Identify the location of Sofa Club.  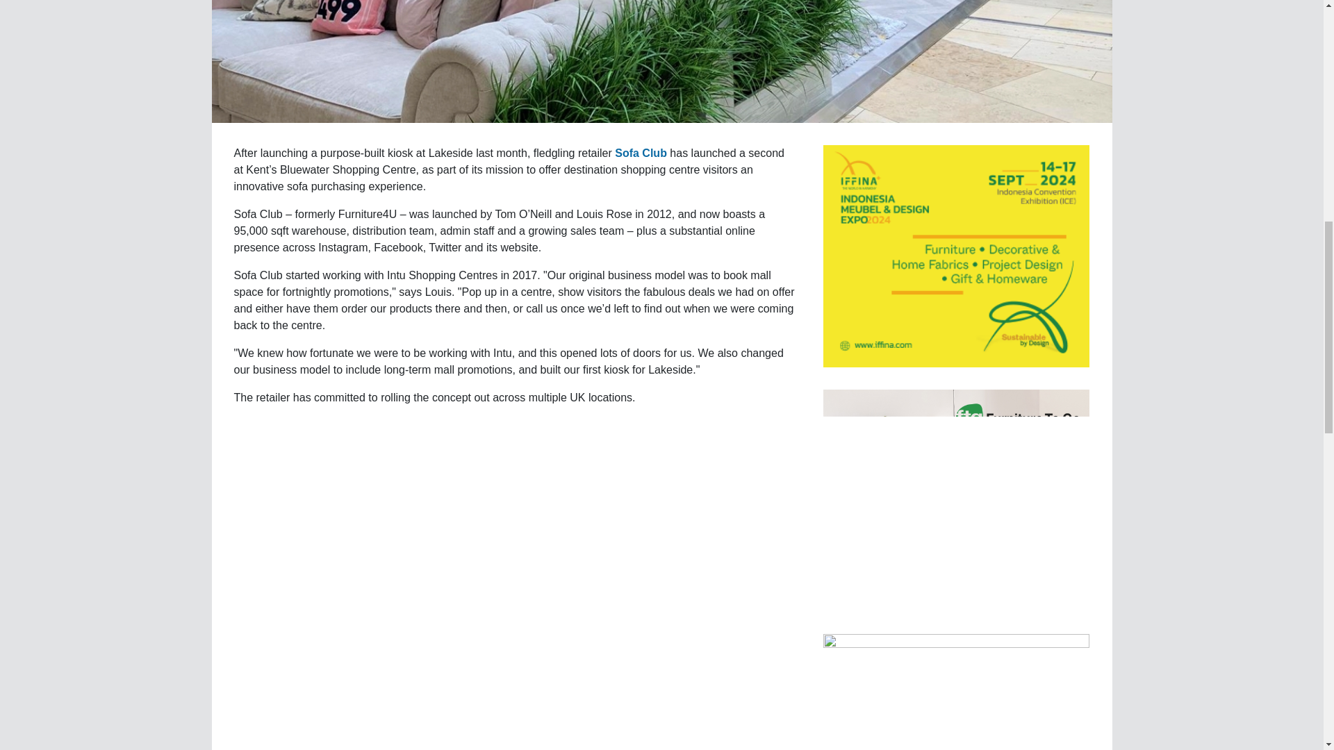
(641, 153).